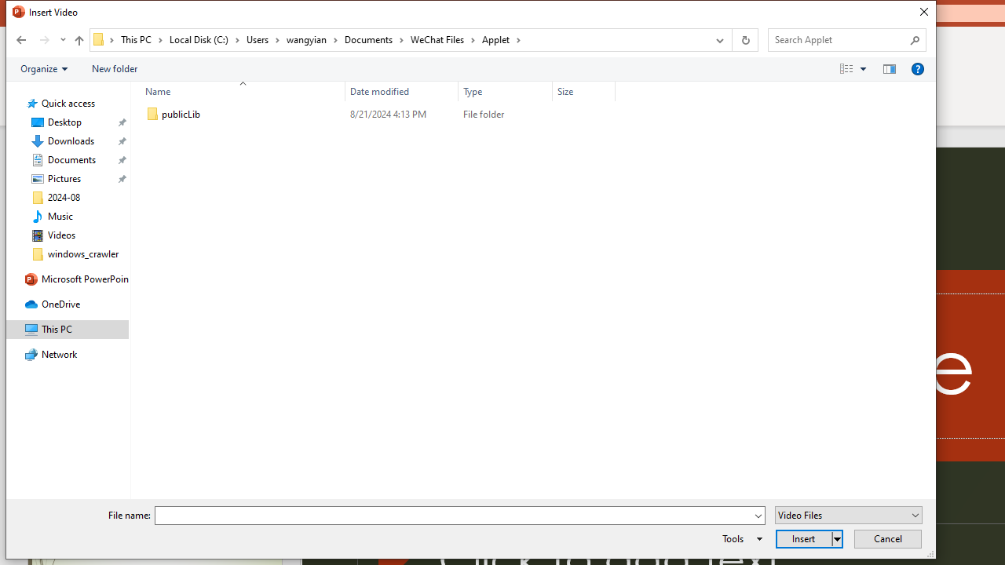 The image size is (1005, 565). What do you see at coordinates (506, 91) in the screenshot?
I see `Type` at bounding box center [506, 91].